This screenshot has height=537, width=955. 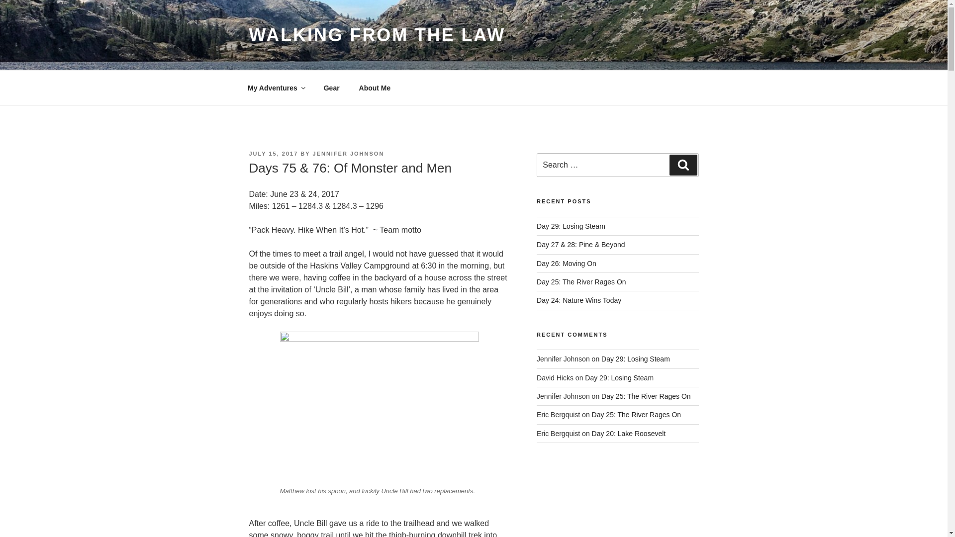 I want to click on WALKING FROM THE LAW, so click(x=377, y=35).